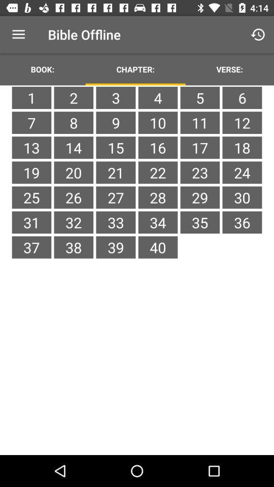 This screenshot has height=487, width=274. What do you see at coordinates (200, 222) in the screenshot?
I see `click icon to the left of 30 item` at bounding box center [200, 222].